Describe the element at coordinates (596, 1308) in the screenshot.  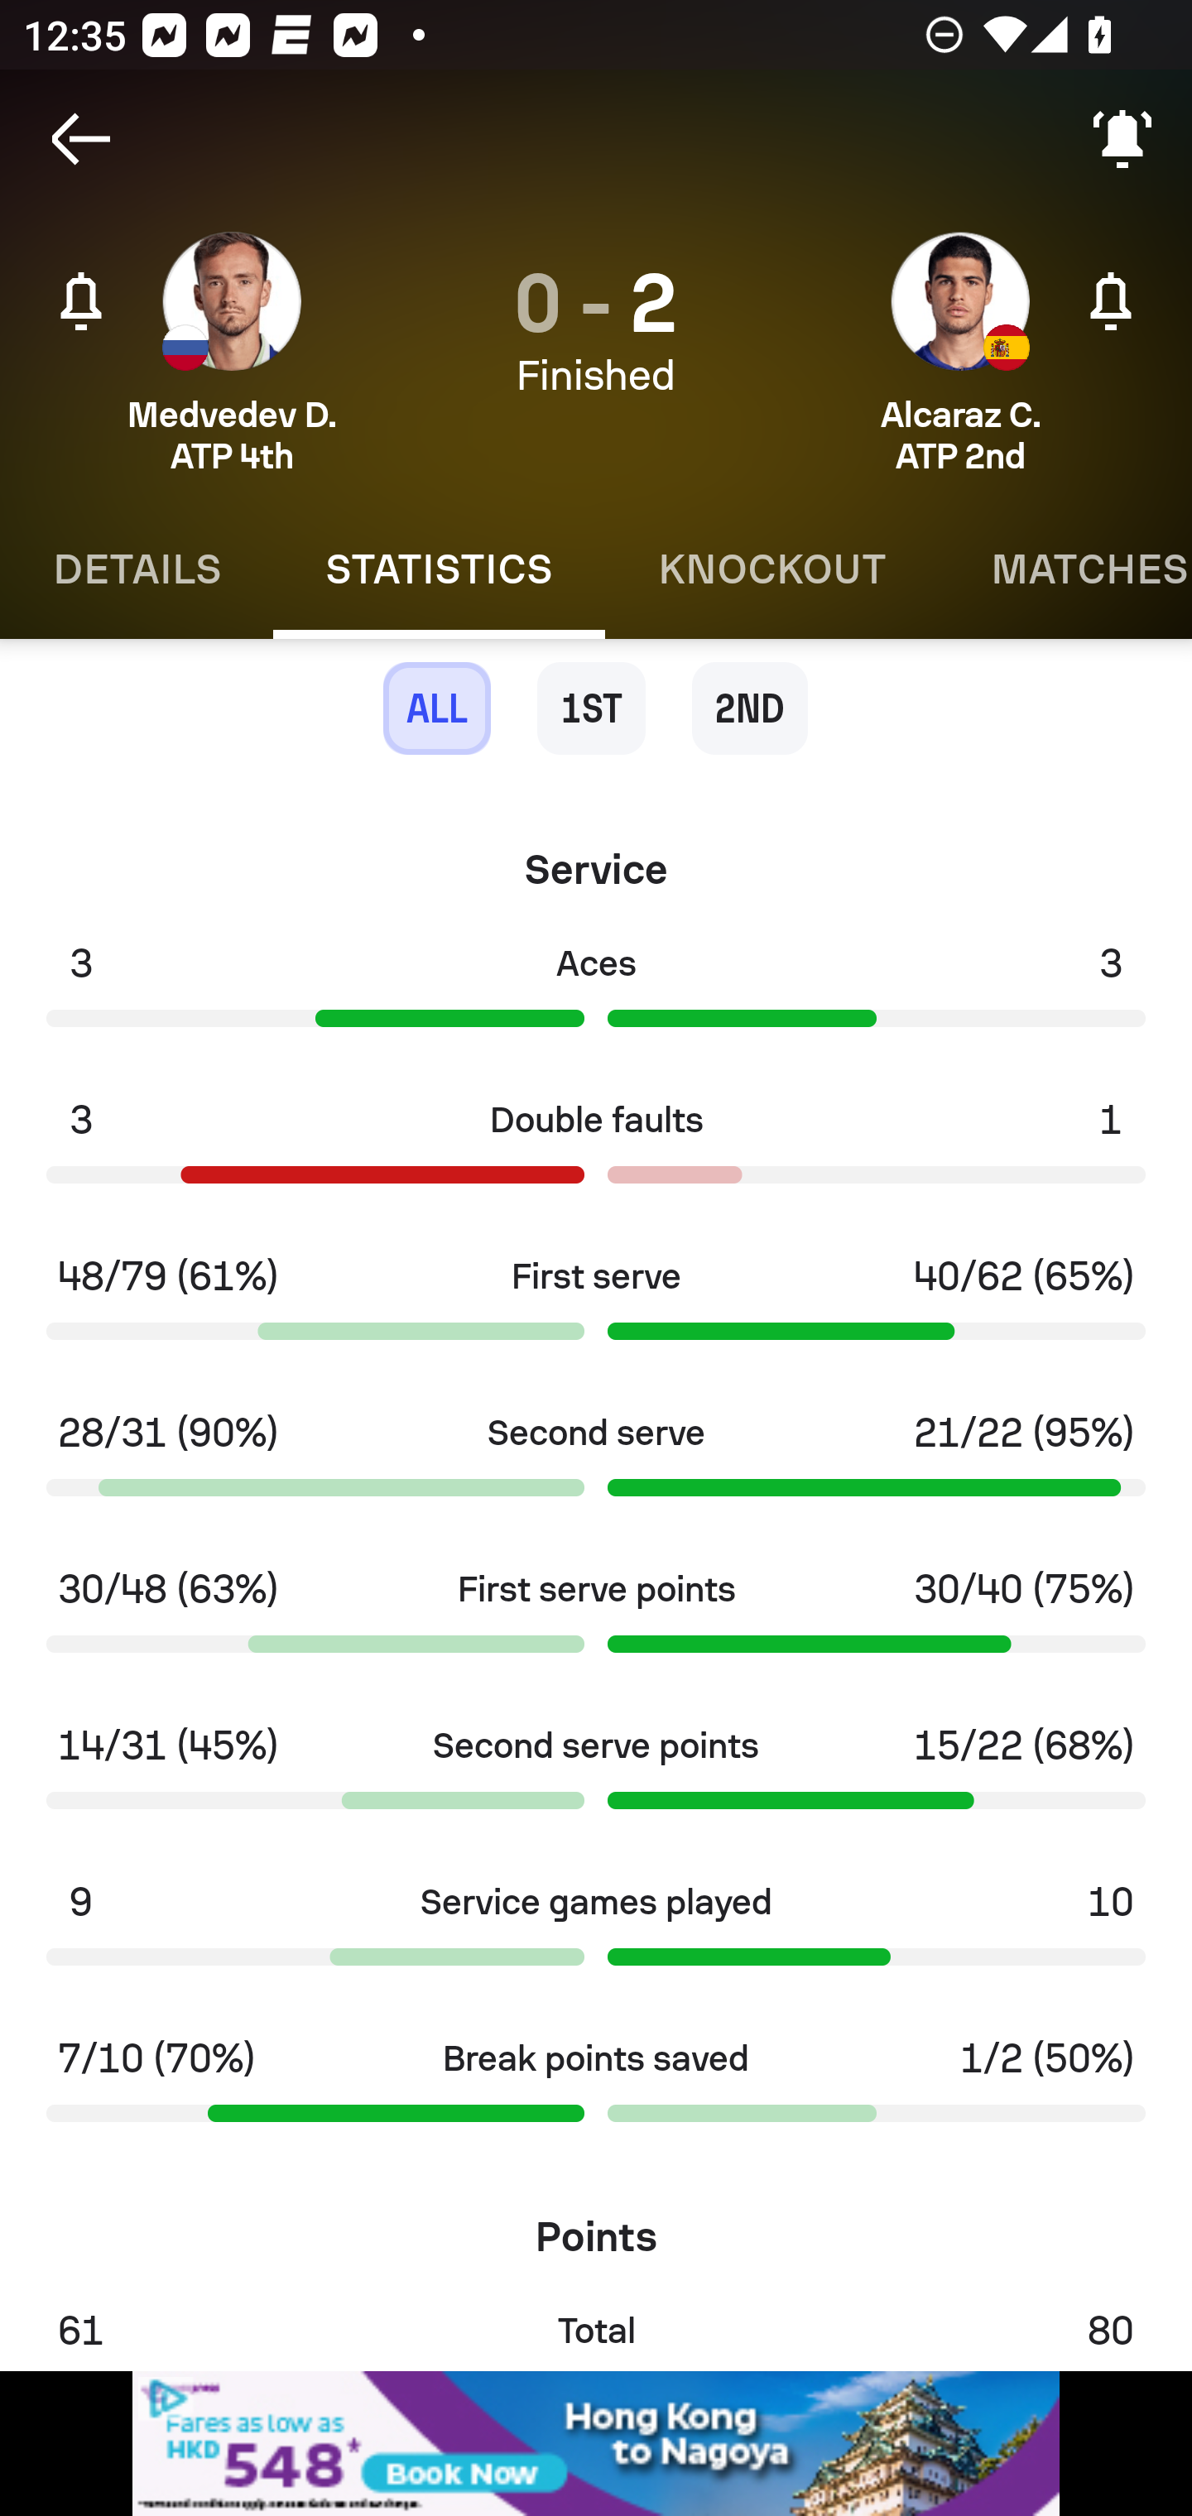
I see `48/79 (61%) First serve 40/62 (65%) 607.0 645.0` at that location.